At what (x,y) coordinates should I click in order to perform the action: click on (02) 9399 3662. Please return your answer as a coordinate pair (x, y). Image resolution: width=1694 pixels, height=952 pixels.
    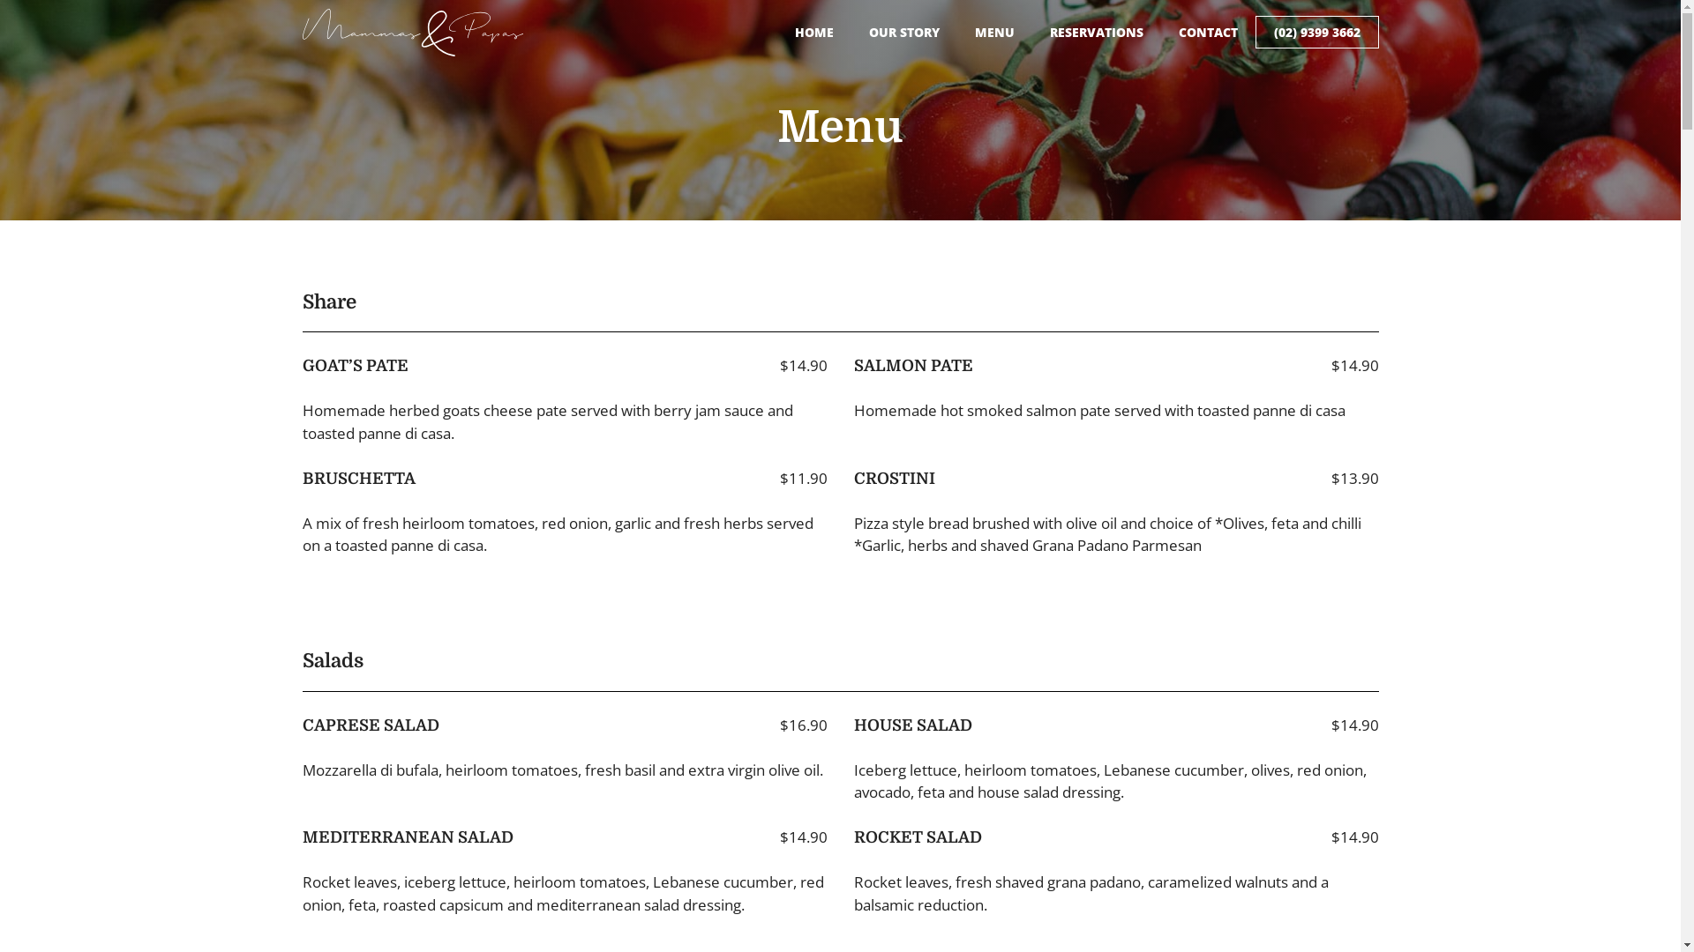
    Looking at the image, I should click on (1316, 32).